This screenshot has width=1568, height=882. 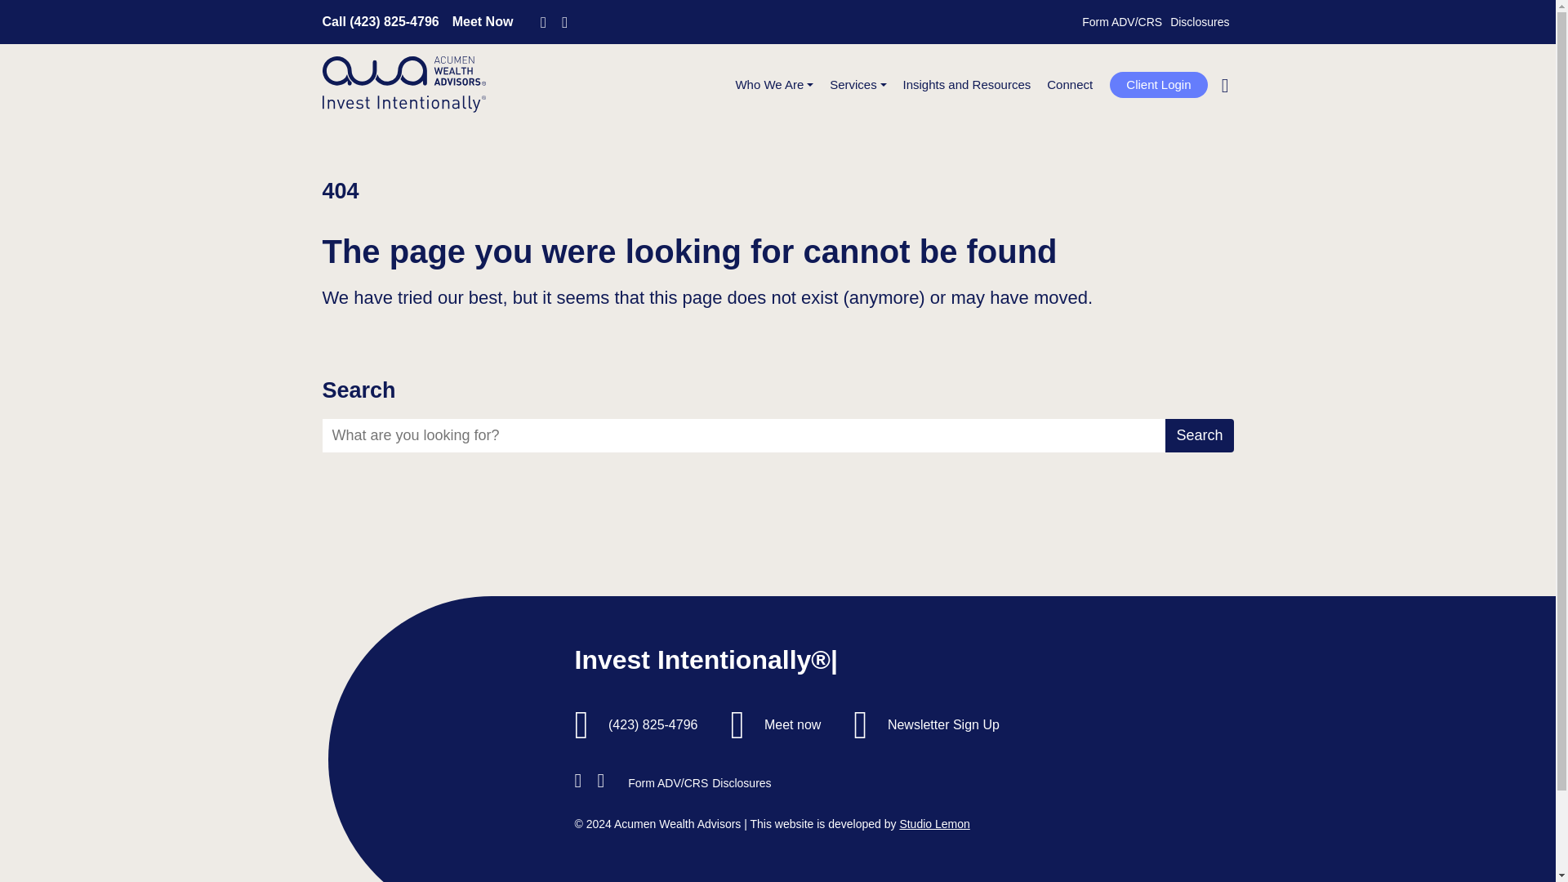 What do you see at coordinates (1069, 85) in the screenshot?
I see `Connect` at bounding box center [1069, 85].